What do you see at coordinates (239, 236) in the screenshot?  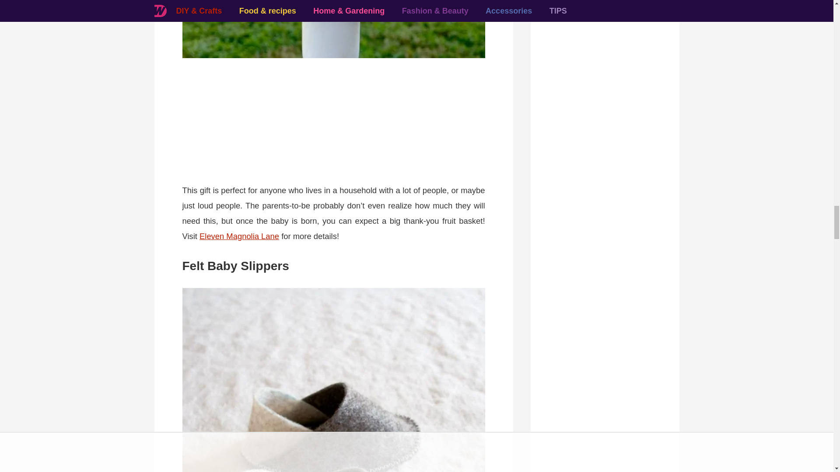 I see `Eleven Magnolia Lane` at bounding box center [239, 236].